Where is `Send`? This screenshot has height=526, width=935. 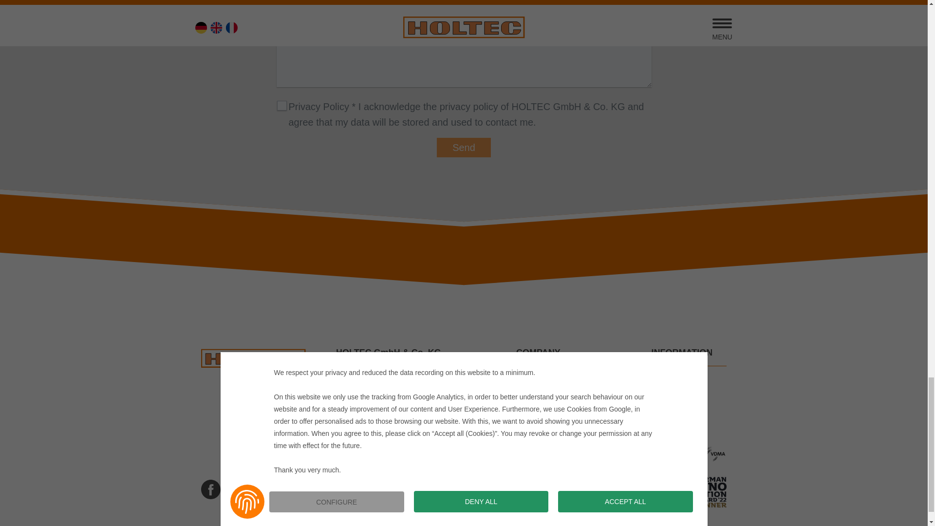 Send is located at coordinates (464, 147).